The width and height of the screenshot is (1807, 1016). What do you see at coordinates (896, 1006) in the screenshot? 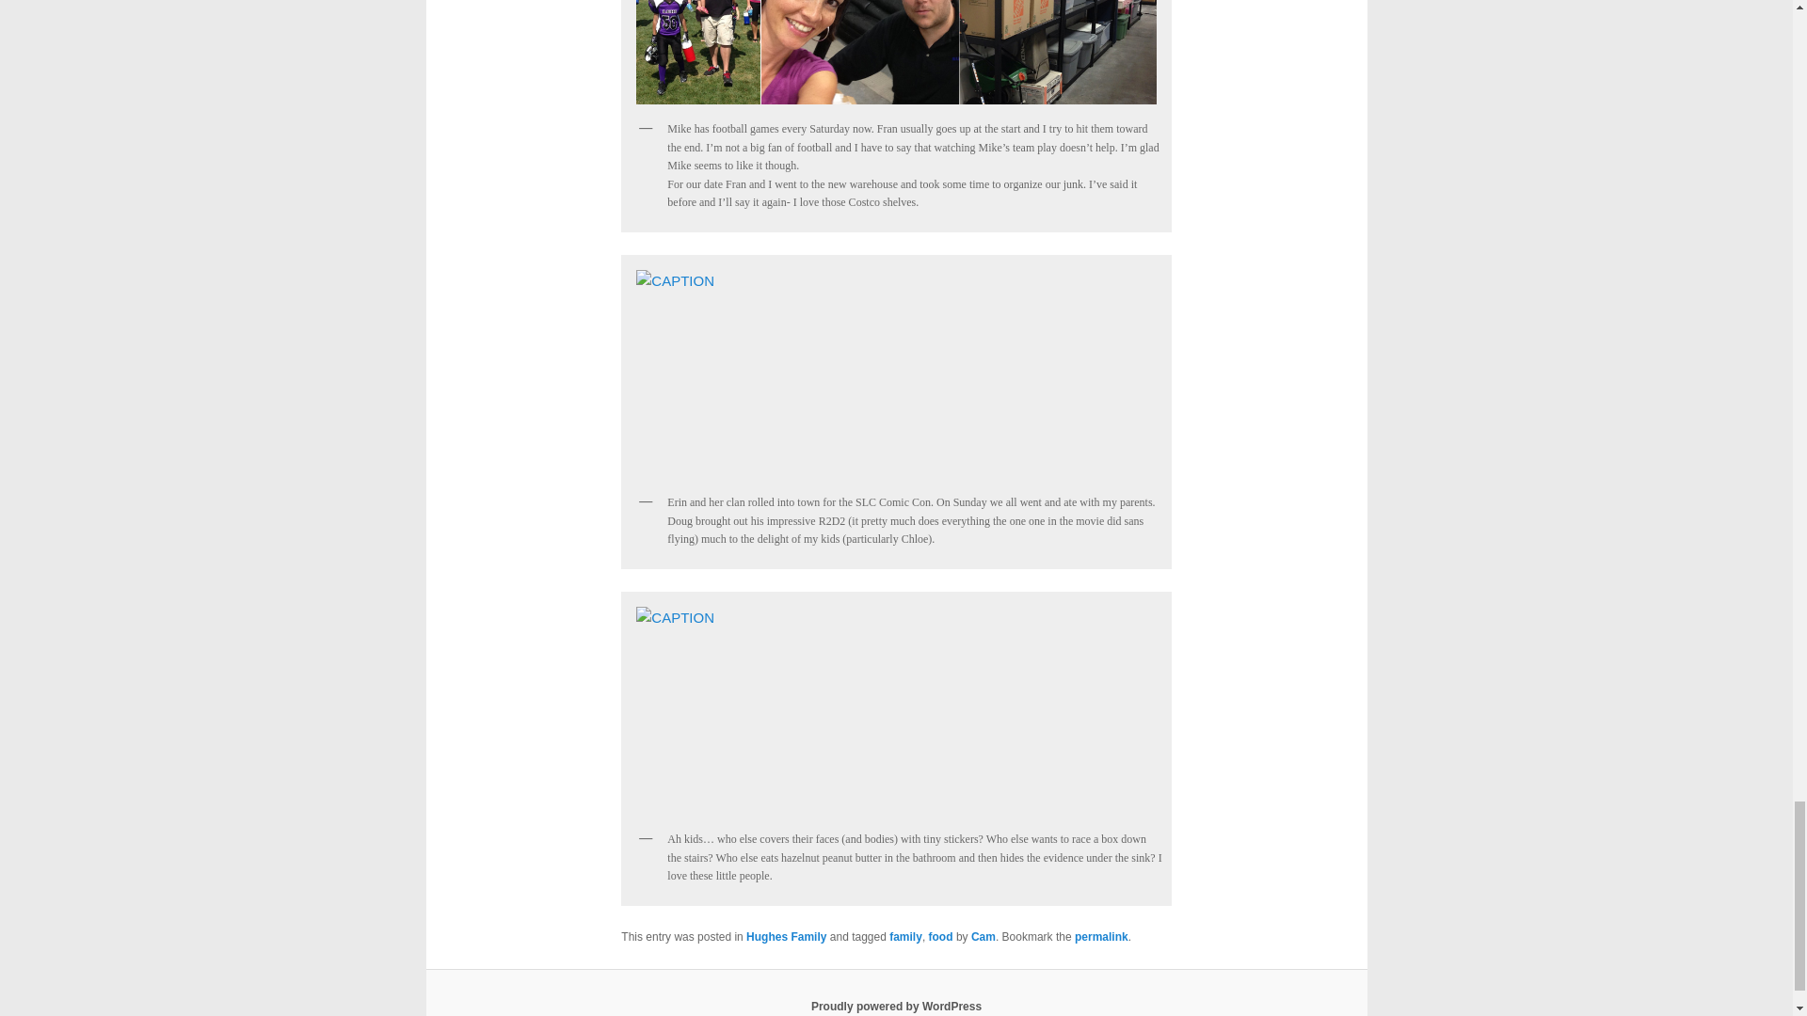
I see `Semantic Personal Publishing Platform` at bounding box center [896, 1006].